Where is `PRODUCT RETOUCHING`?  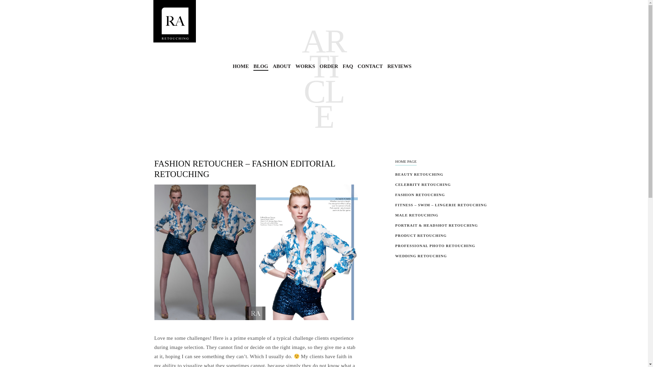 PRODUCT RETOUCHING is located at coordinates (421, 235).